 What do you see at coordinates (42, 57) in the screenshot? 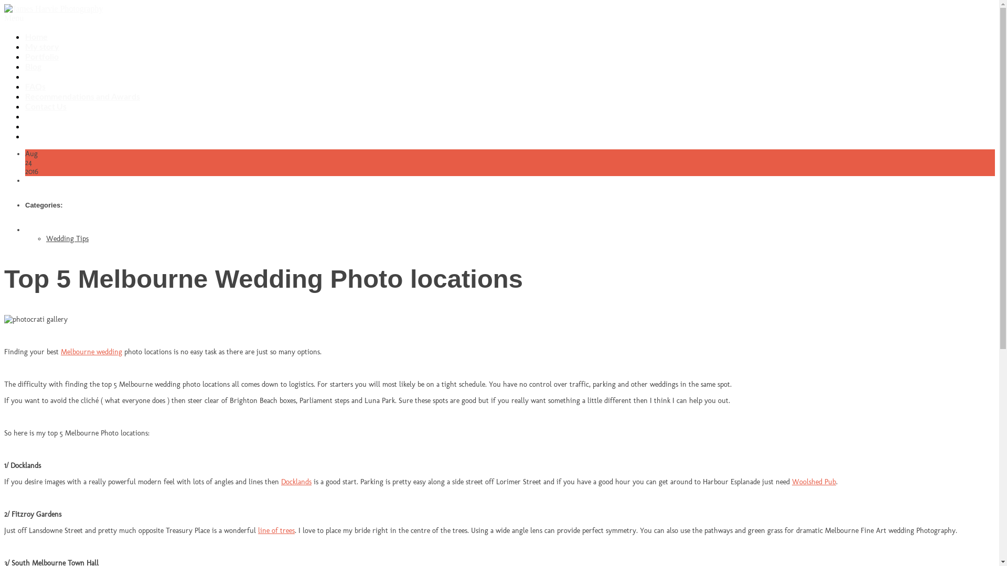
I see `Portfolio` at bounding box center [42, 57].